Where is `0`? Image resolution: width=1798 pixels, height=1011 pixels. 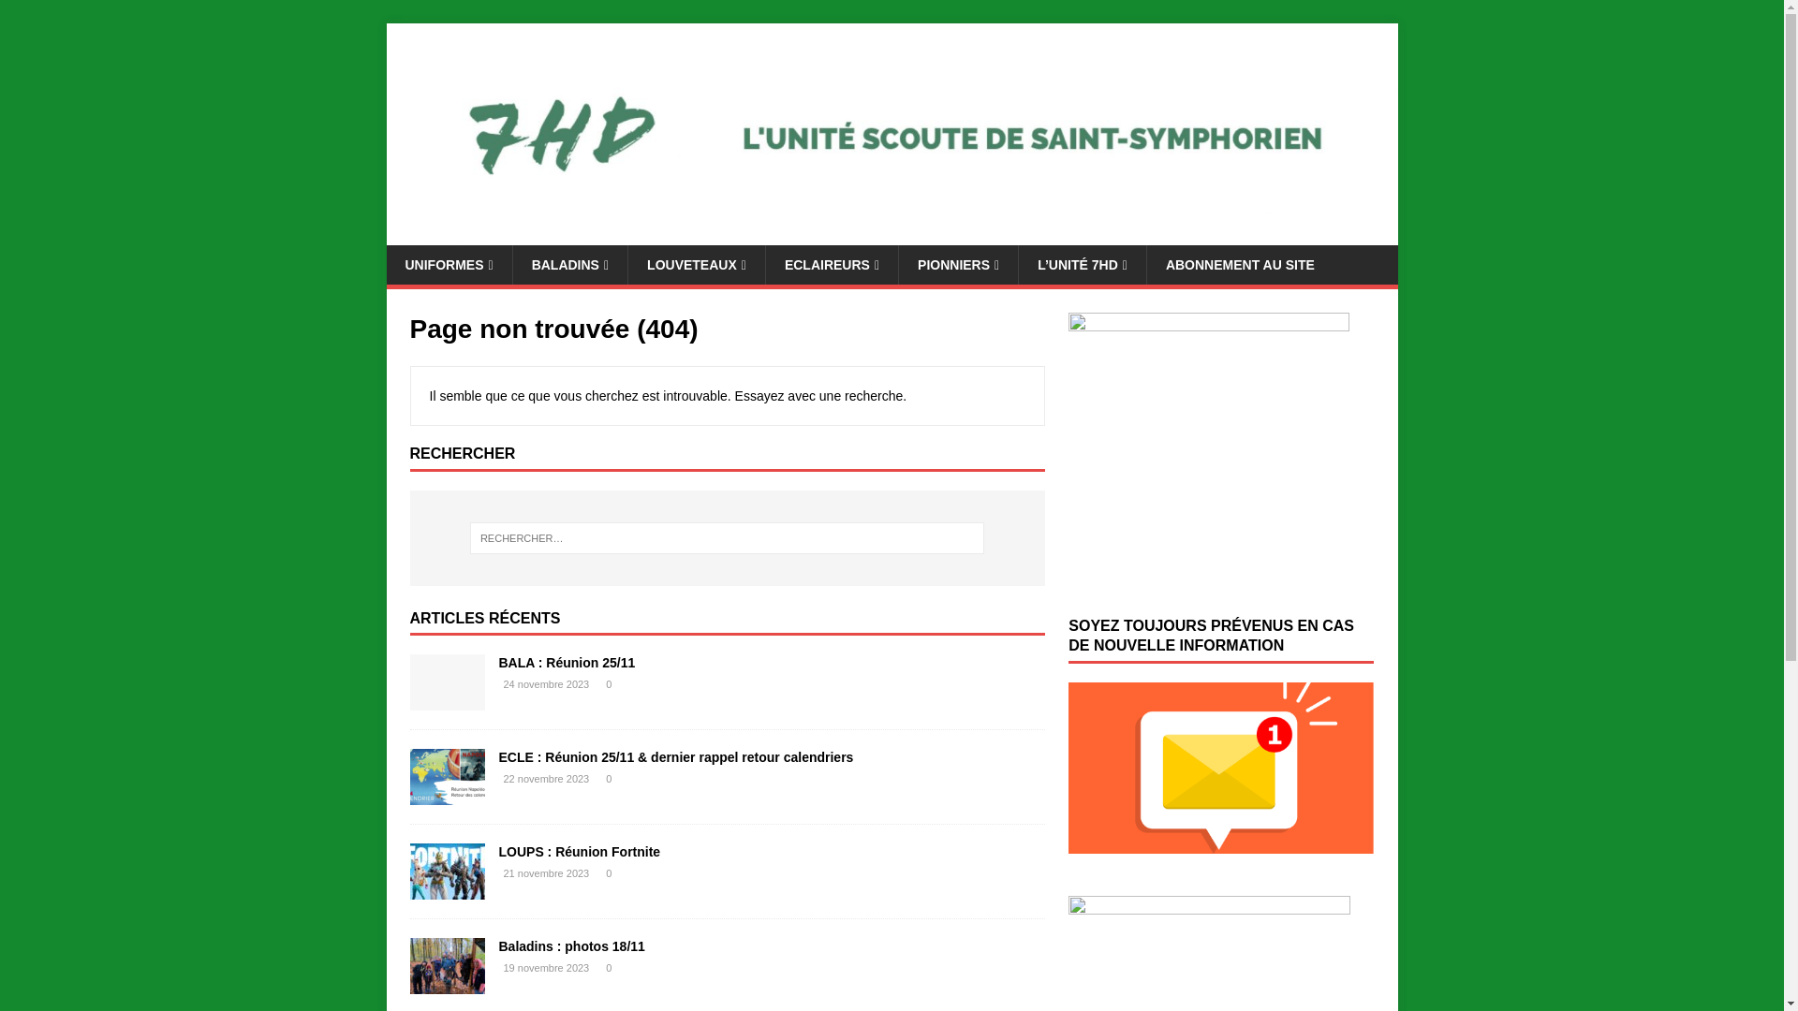
0 is located at coordinates (609, 873).